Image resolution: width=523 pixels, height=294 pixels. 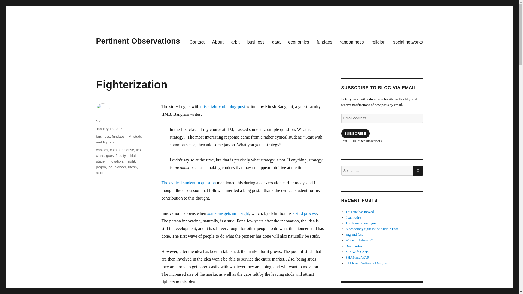 What do you see at coordinates (120, 167) in the screenshot?
I see `pioneer` at bounding box center [120, 167].